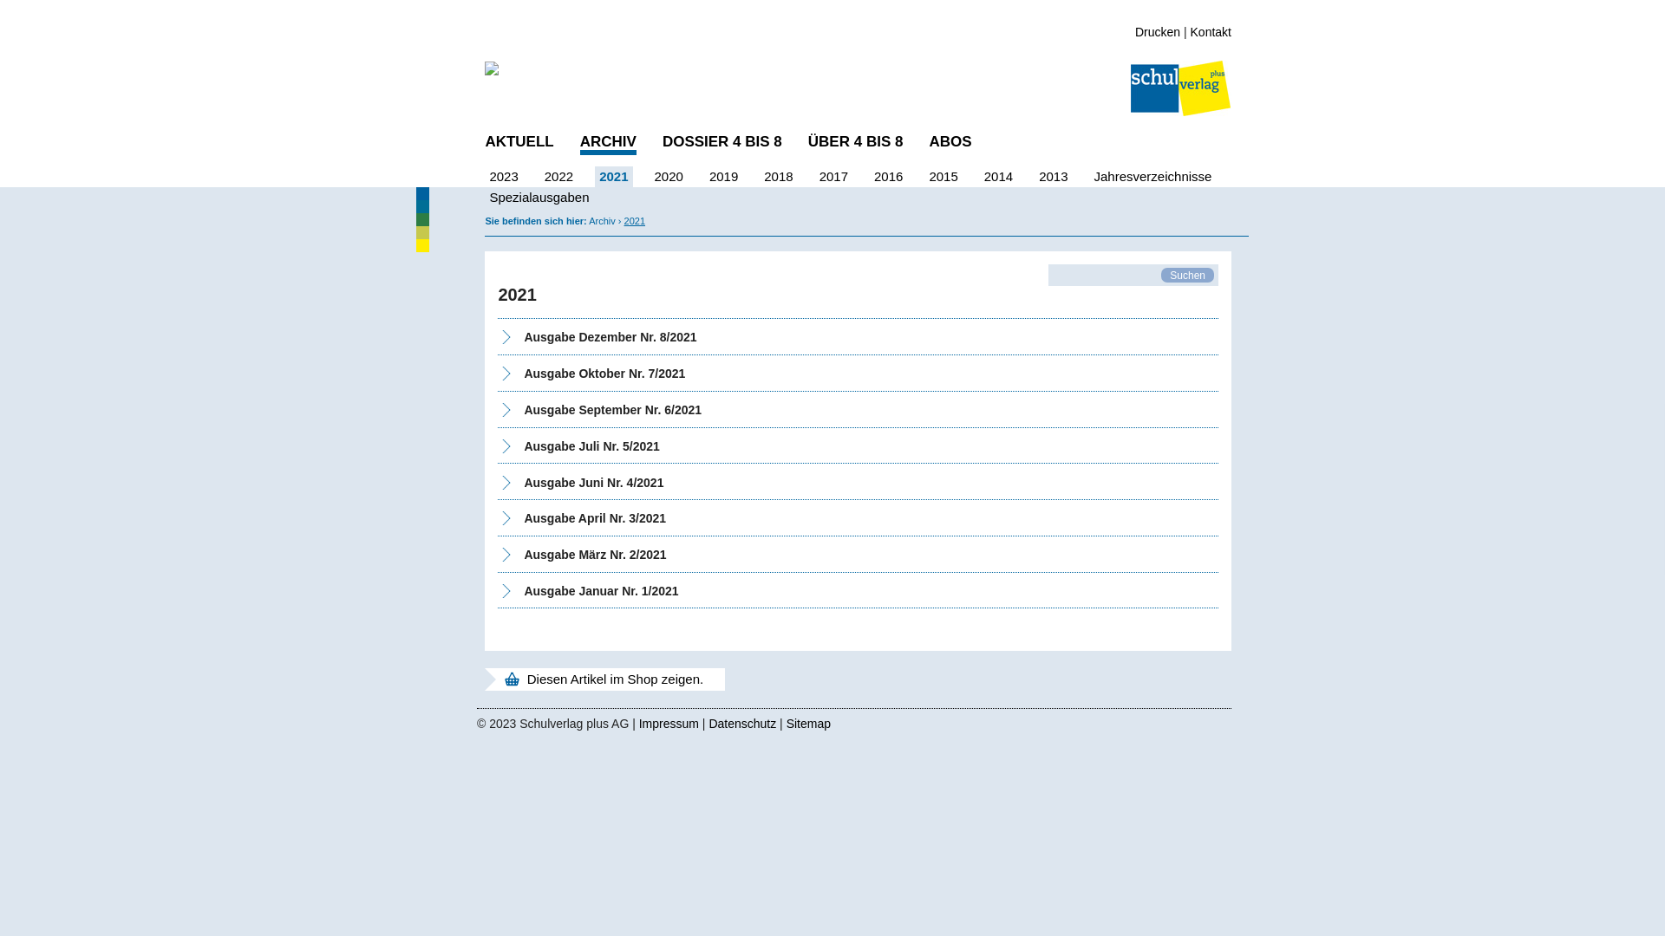  I want to click on ABOS, so click(950, 142).